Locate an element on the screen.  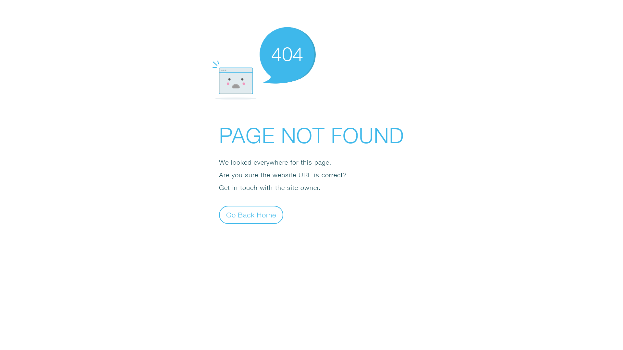
Go Back Home is located at coordinates (251, 215).